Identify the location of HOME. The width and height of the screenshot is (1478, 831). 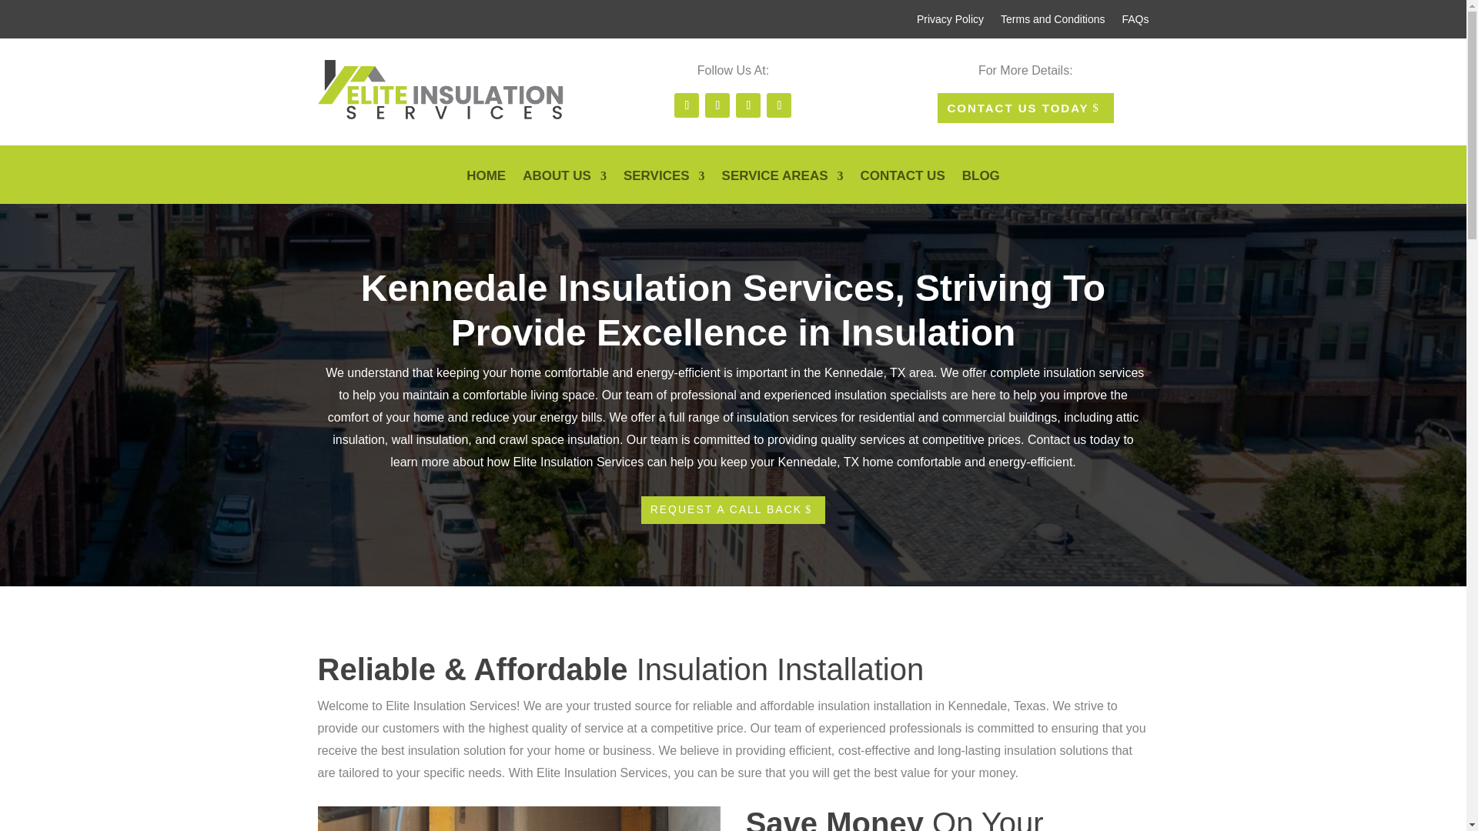
(486, 187).